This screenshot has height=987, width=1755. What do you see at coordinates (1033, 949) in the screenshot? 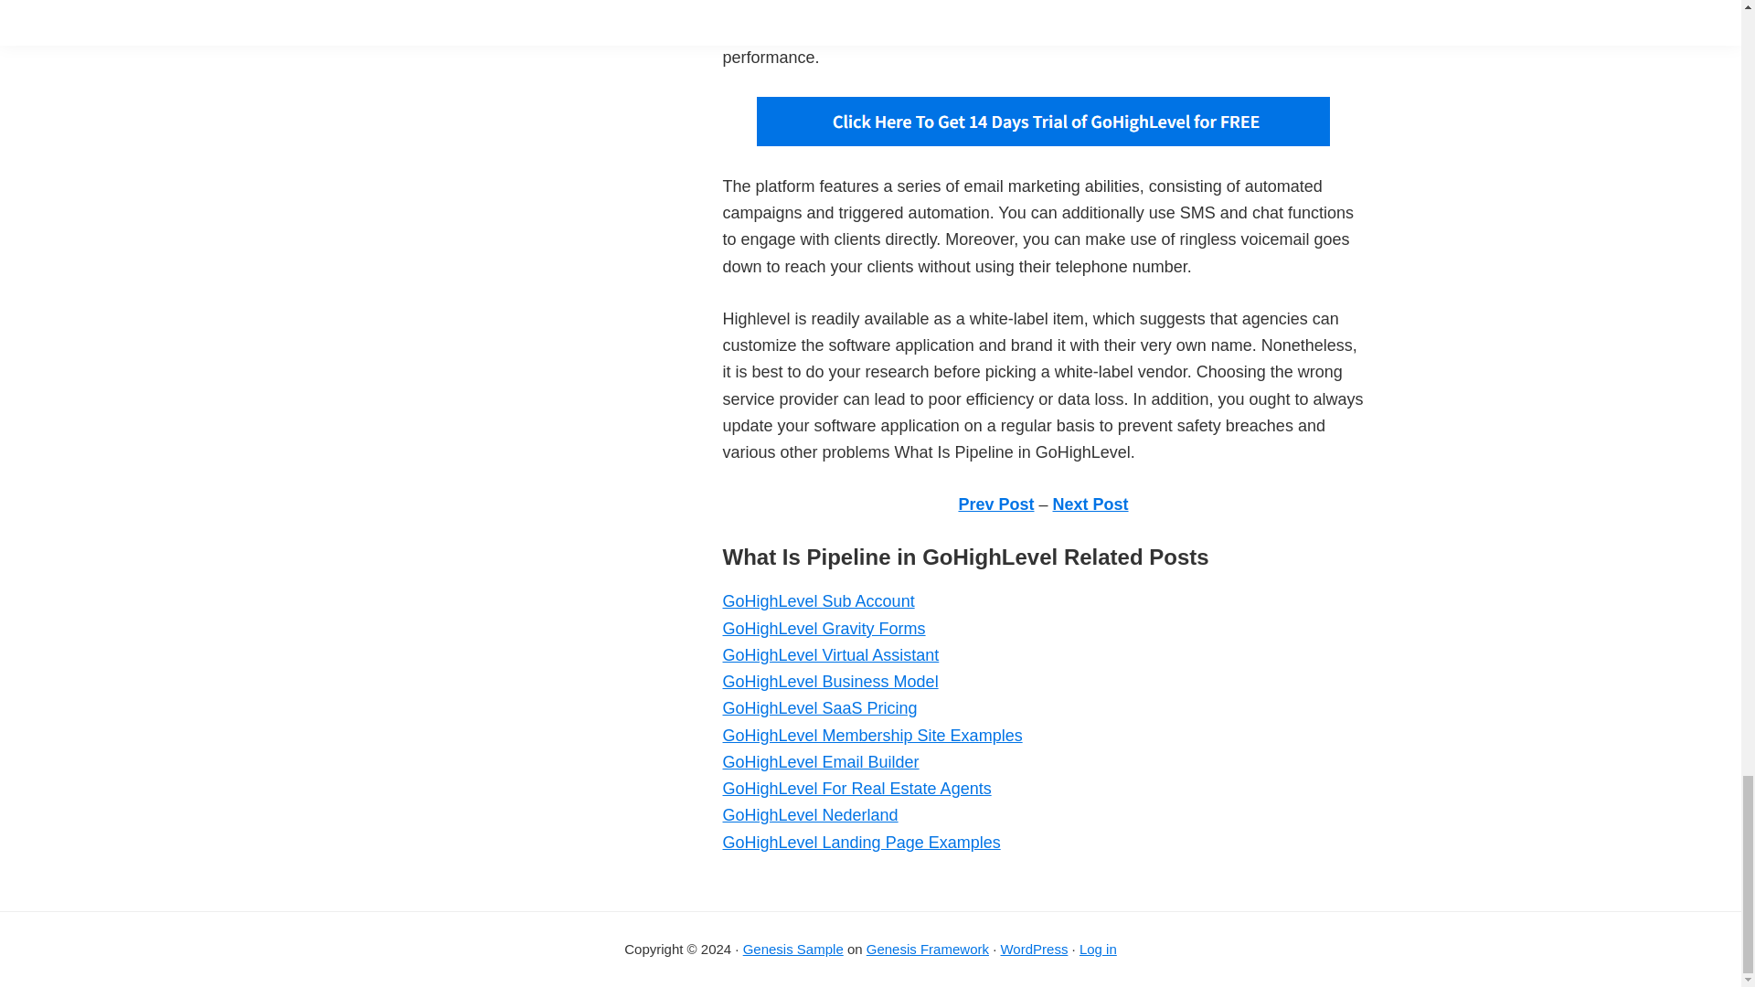
I see `WordPress` at bounding box center [1033, 949].